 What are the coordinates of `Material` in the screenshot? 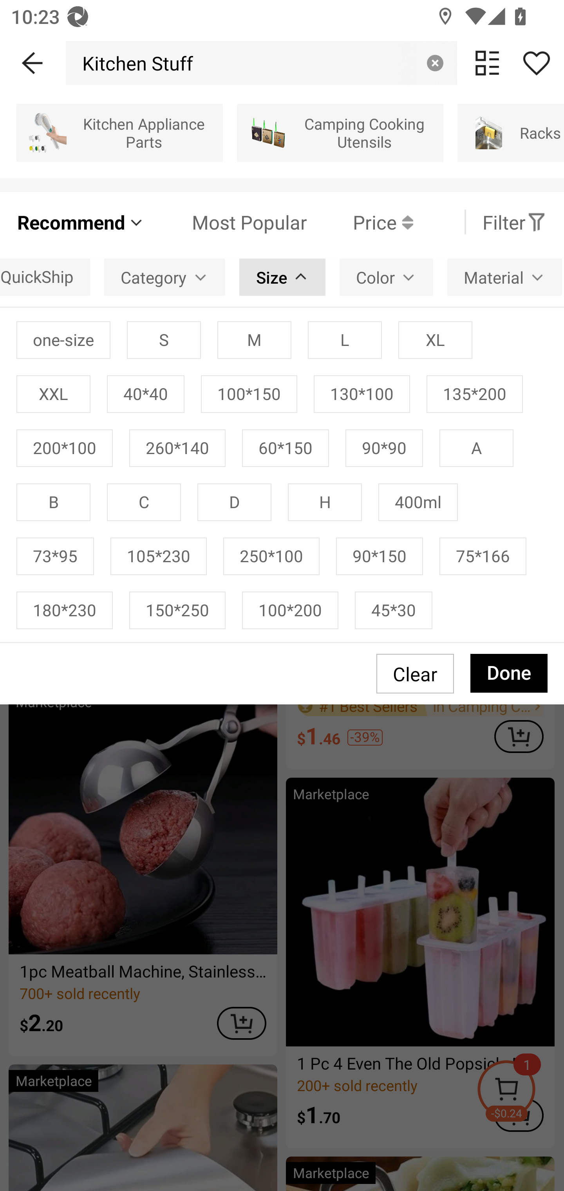 It's located at (504, 277).